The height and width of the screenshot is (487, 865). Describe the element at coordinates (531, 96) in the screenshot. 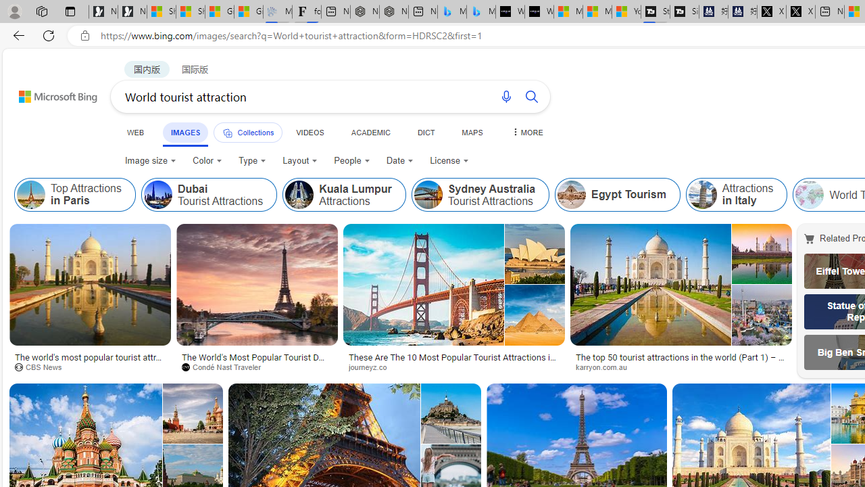

I see `Search button` at that location.